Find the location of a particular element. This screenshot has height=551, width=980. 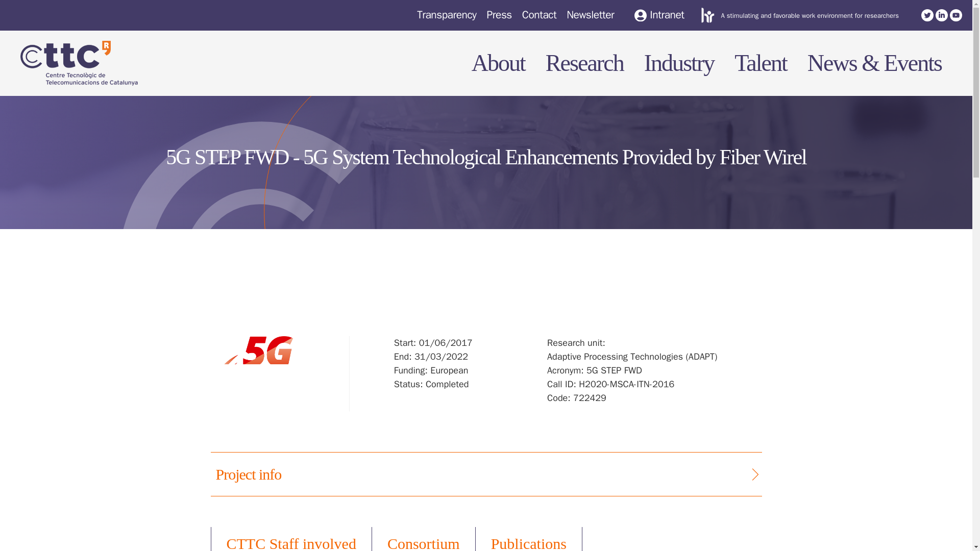

Newsletter is located at coordinates (590, 15).